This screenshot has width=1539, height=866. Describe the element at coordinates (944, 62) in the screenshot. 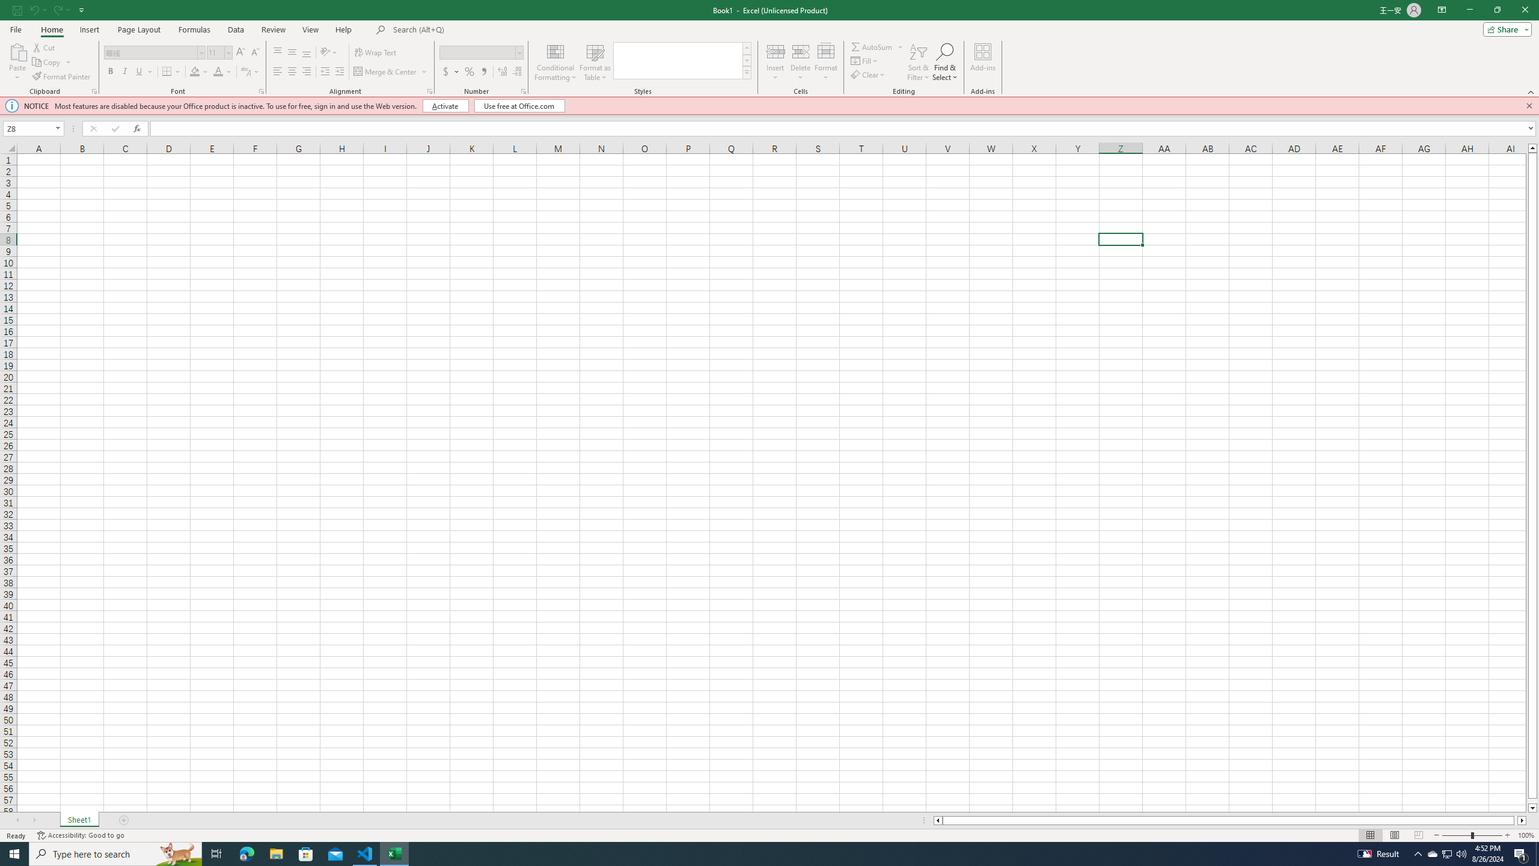

I see `Find & Select` at that location.